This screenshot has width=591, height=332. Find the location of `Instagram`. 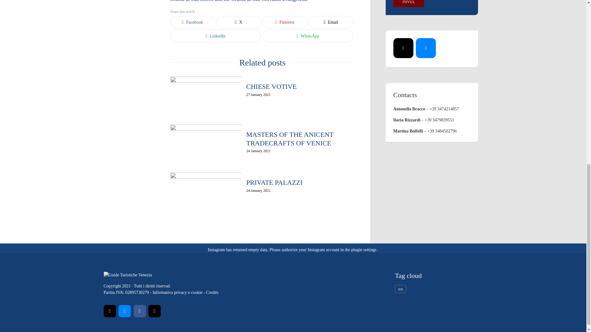

Instagram is located at coordinates (155, 311).